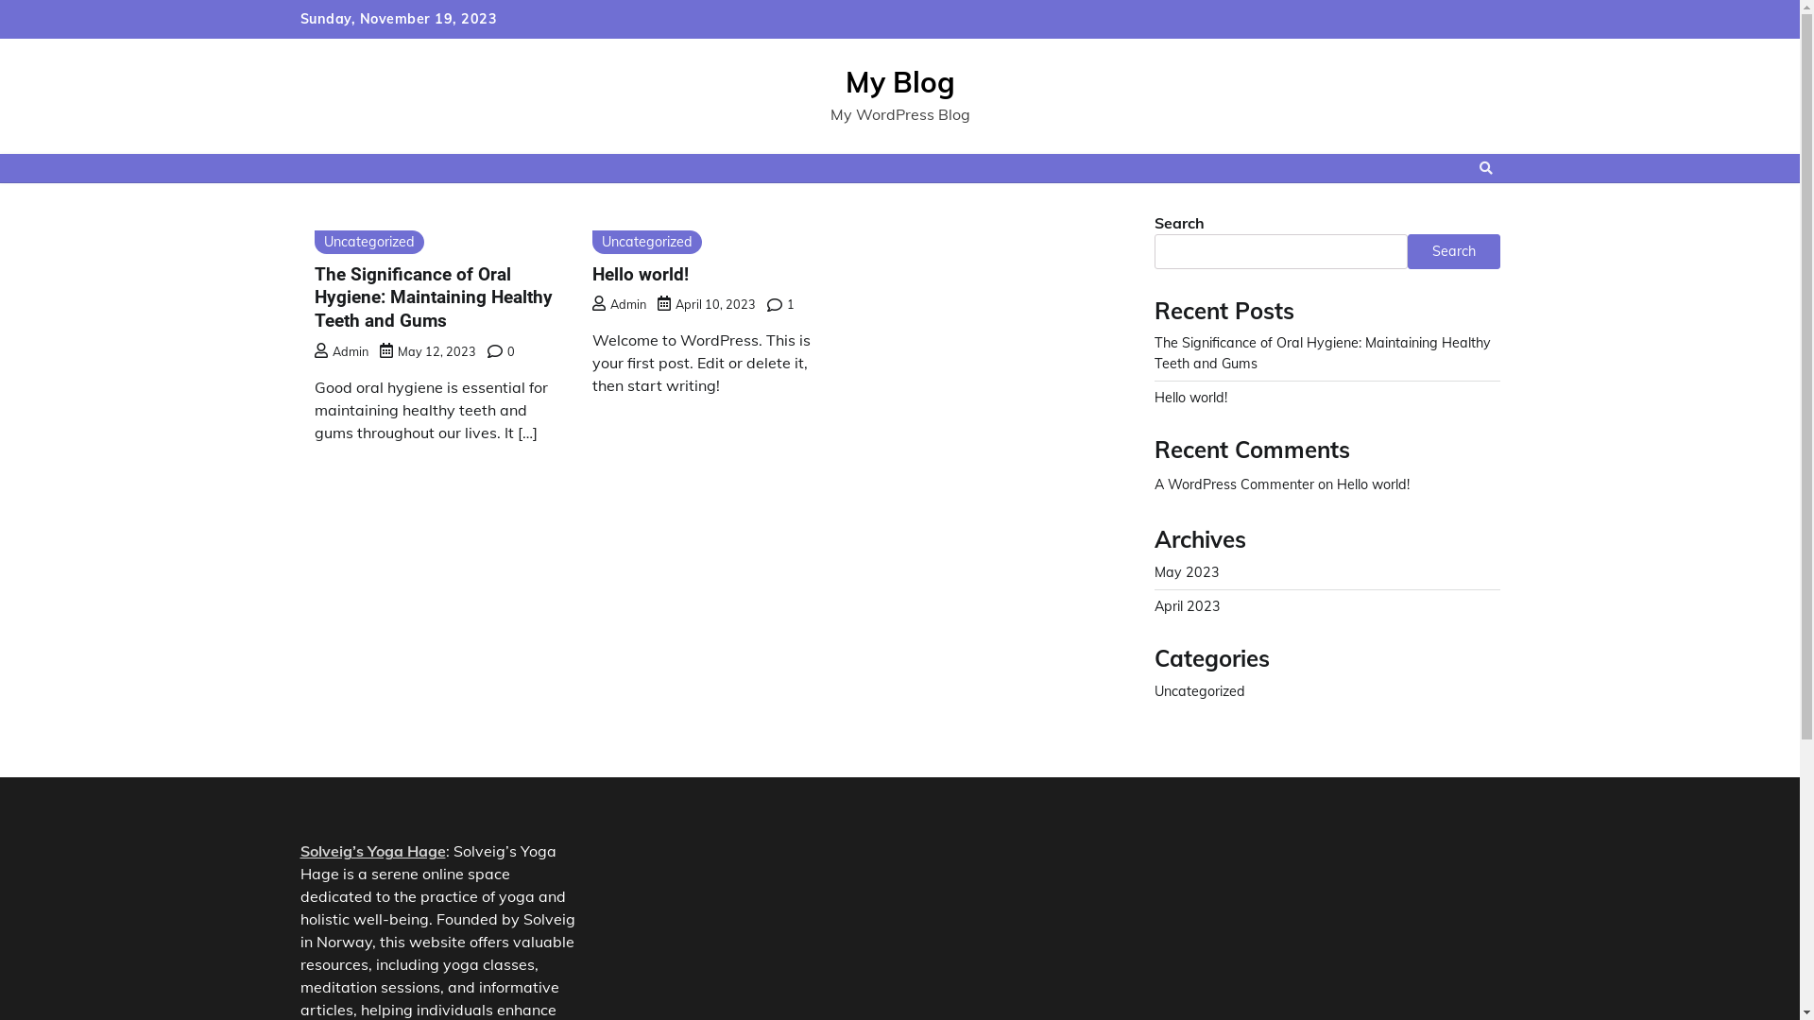 This screenshot has width=1814, height=1020. I want to click on Admin, so click(620, 304).